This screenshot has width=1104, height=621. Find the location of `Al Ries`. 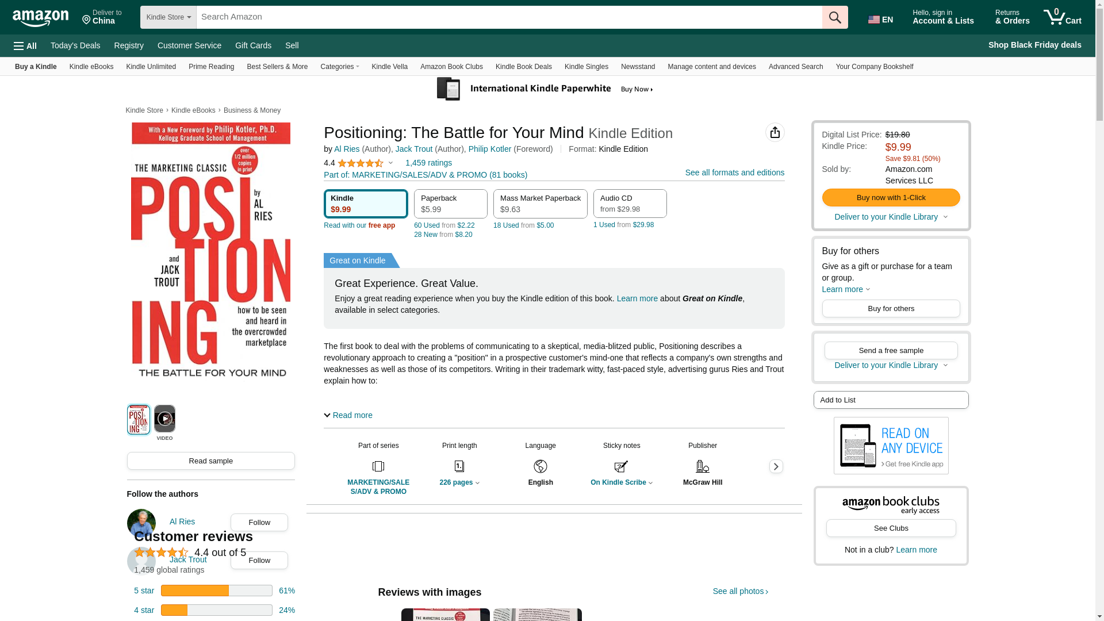

Al Ries is located at coordinates (347, 149).